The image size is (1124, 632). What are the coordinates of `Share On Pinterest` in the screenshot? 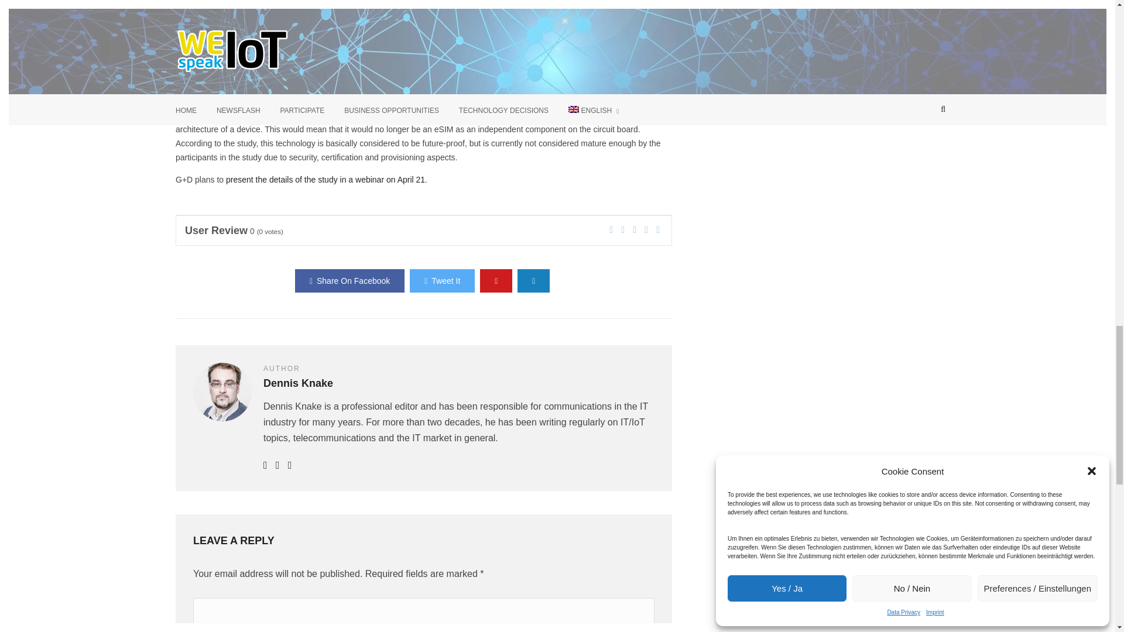 It's located at (496, 281).